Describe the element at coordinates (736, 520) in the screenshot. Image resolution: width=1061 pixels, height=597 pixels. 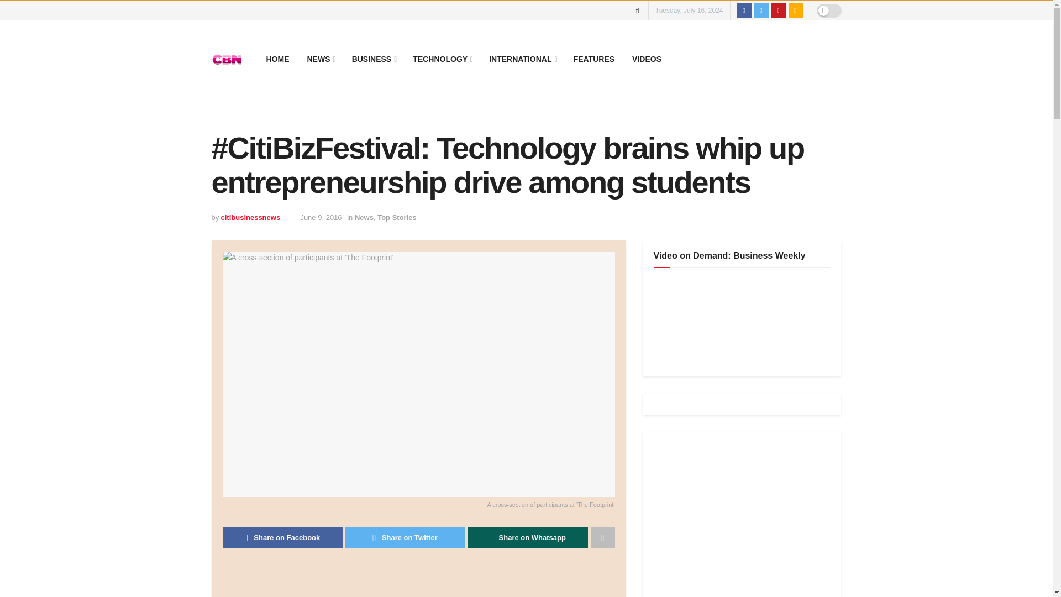
I see `Advertisement` at that location.